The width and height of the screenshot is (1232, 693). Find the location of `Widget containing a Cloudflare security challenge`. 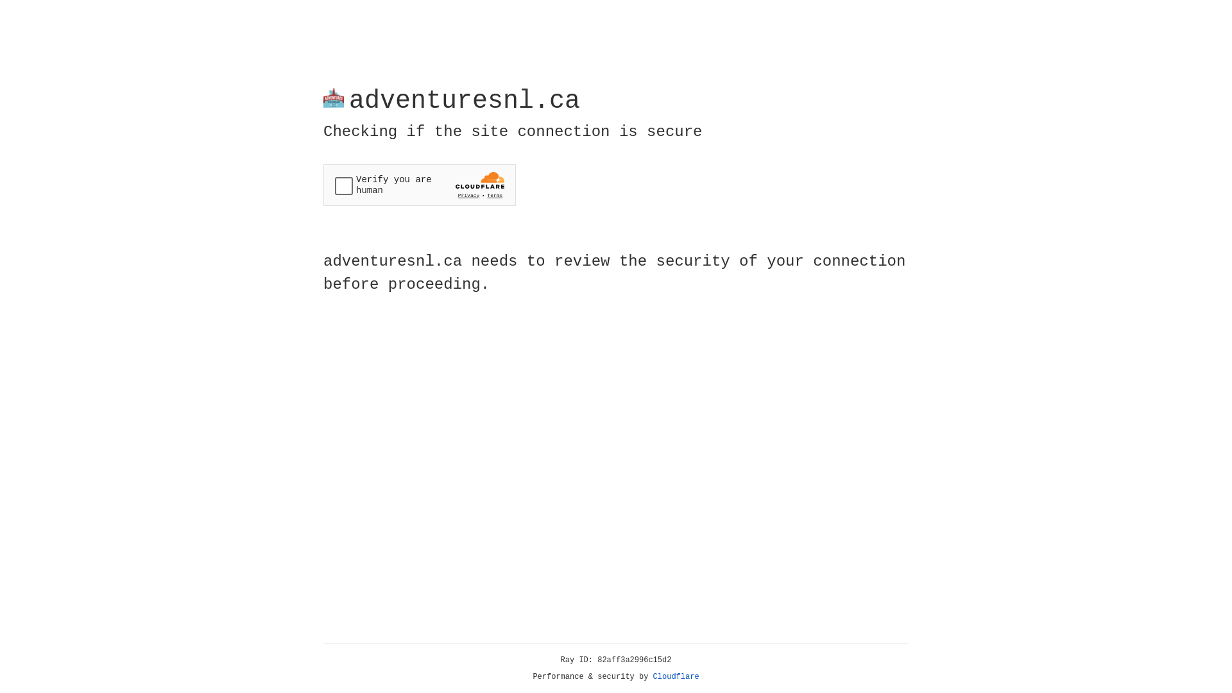

Widget containing a Cloudflare security challenge is located at coordinates (420, 185).